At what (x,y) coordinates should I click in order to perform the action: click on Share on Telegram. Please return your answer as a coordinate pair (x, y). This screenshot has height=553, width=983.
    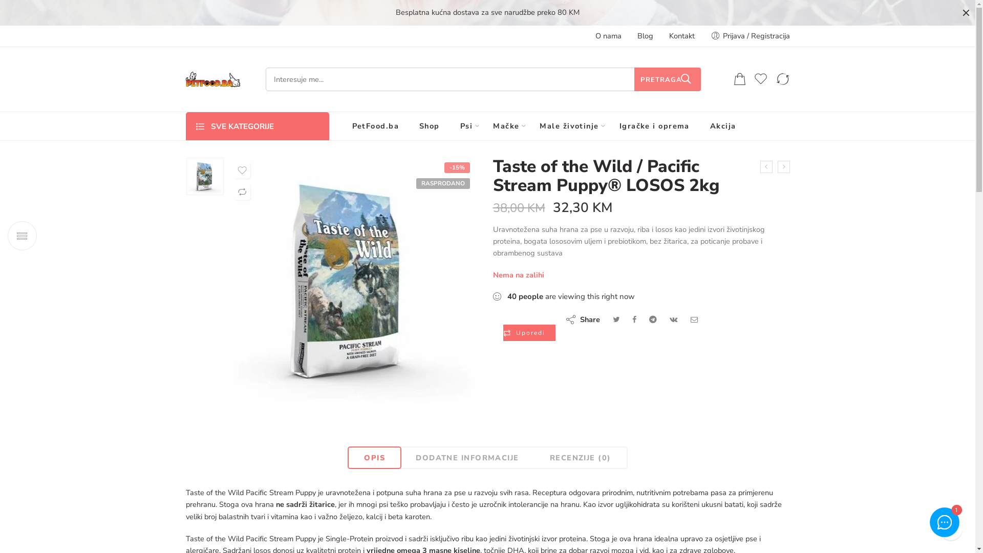
    Looking at the image, I should click on (653, 320).